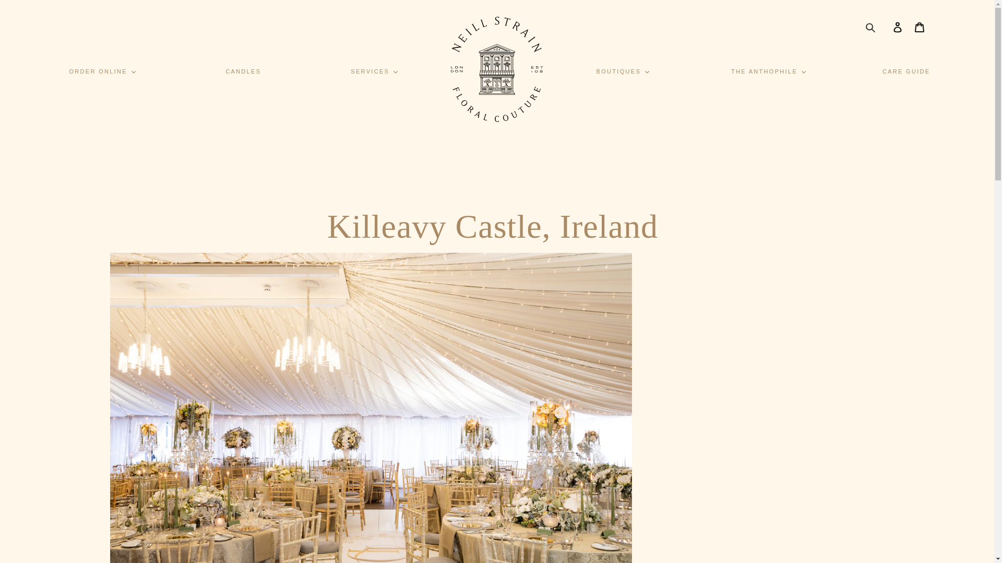  Describe the element at coordinates (870, 27) in the screenshot. I see `Search` at that location.